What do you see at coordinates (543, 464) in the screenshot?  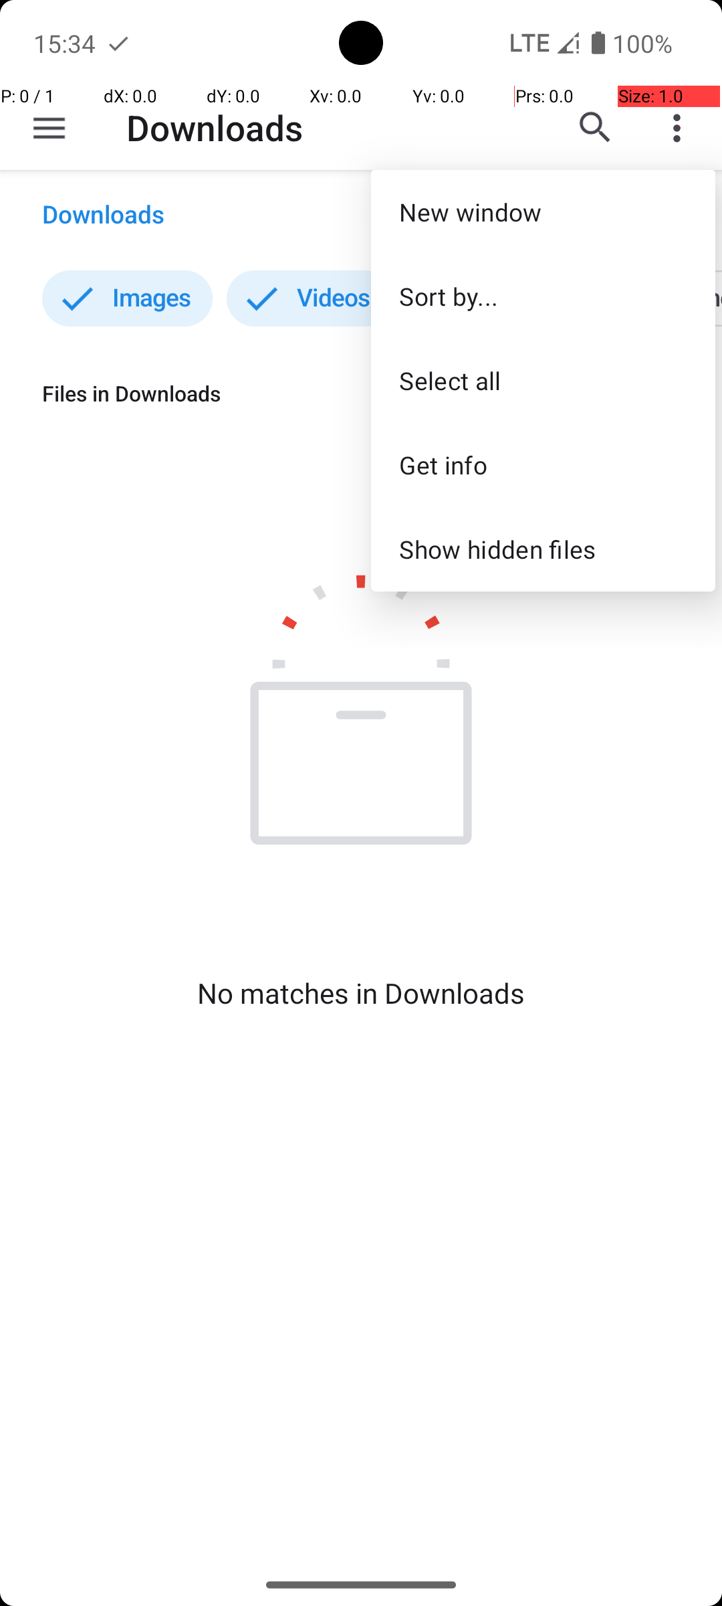 I see `Get info` at bounding box center [543, 464].